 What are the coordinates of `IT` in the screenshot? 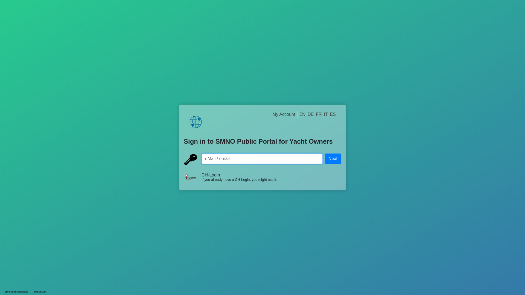 It's located at (326, 114).